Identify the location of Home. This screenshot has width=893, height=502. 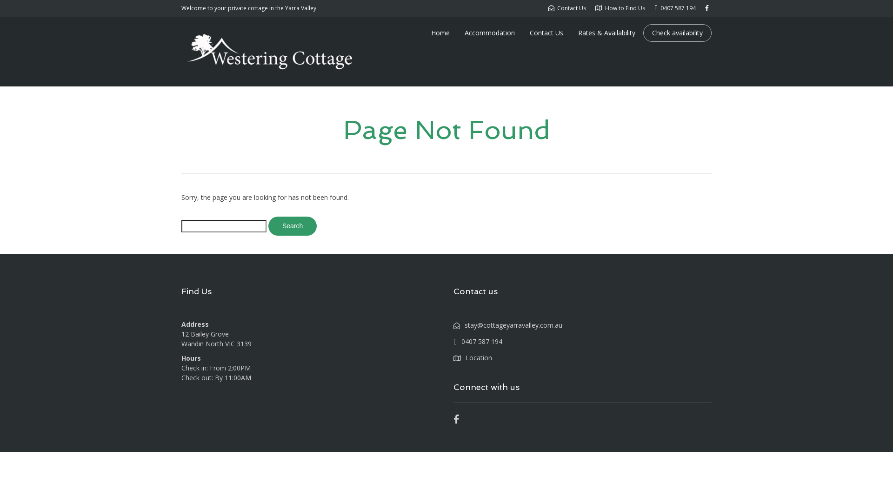
(440, 33).